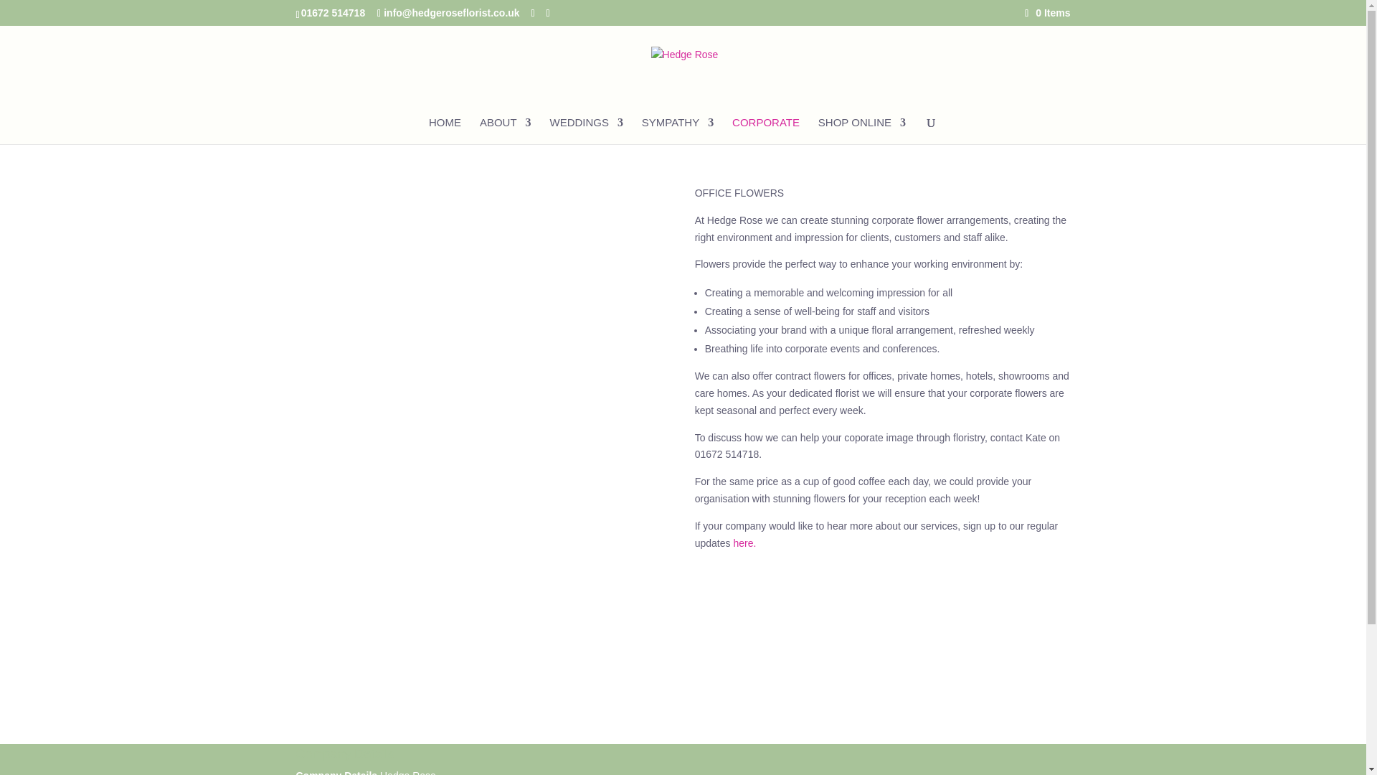  What do you see at coordinates (1047, 12) in the screenshot?
I see `0 Items` at bounding box center [1047, 12].